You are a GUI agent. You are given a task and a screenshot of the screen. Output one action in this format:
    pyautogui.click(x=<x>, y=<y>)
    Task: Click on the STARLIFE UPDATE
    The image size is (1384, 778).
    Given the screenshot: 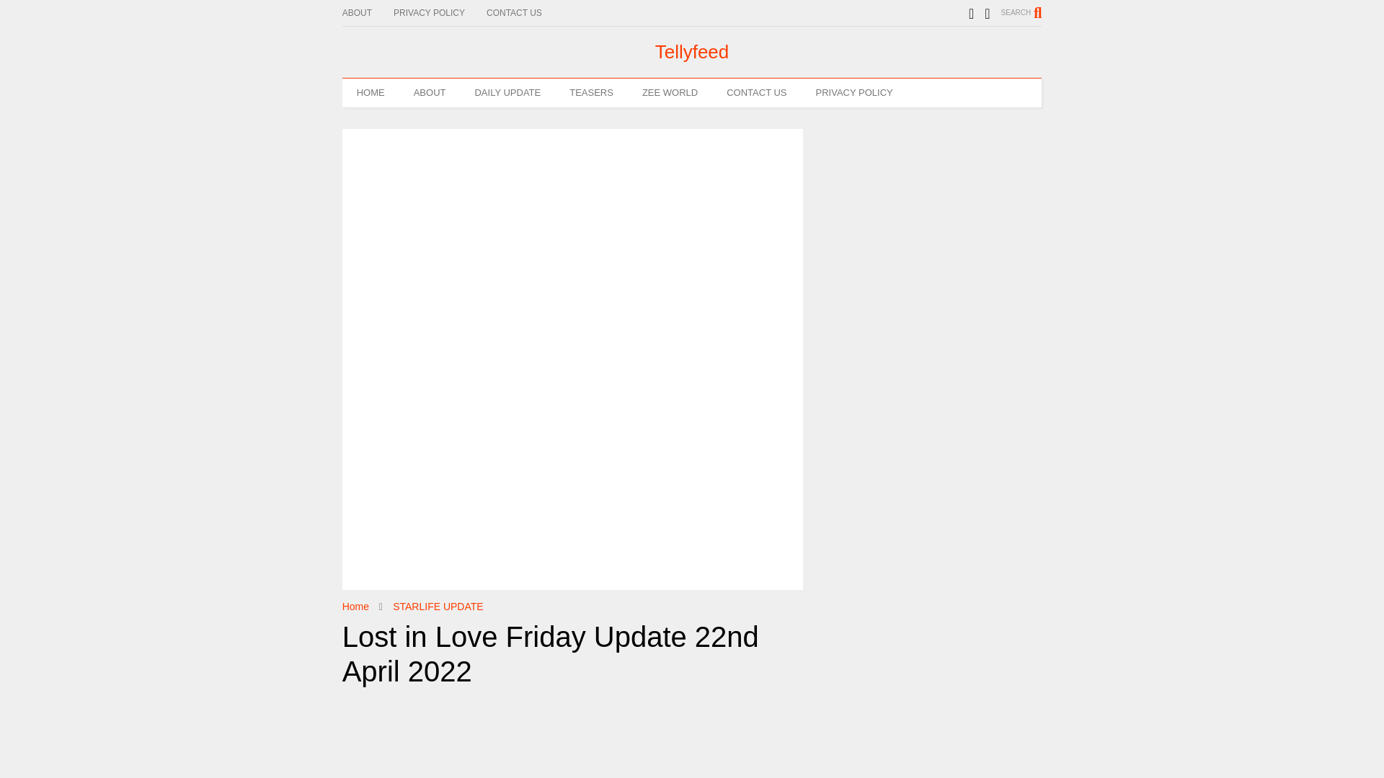 What is the action you would take?
    pyautogui.click(x=438, y=606)
    